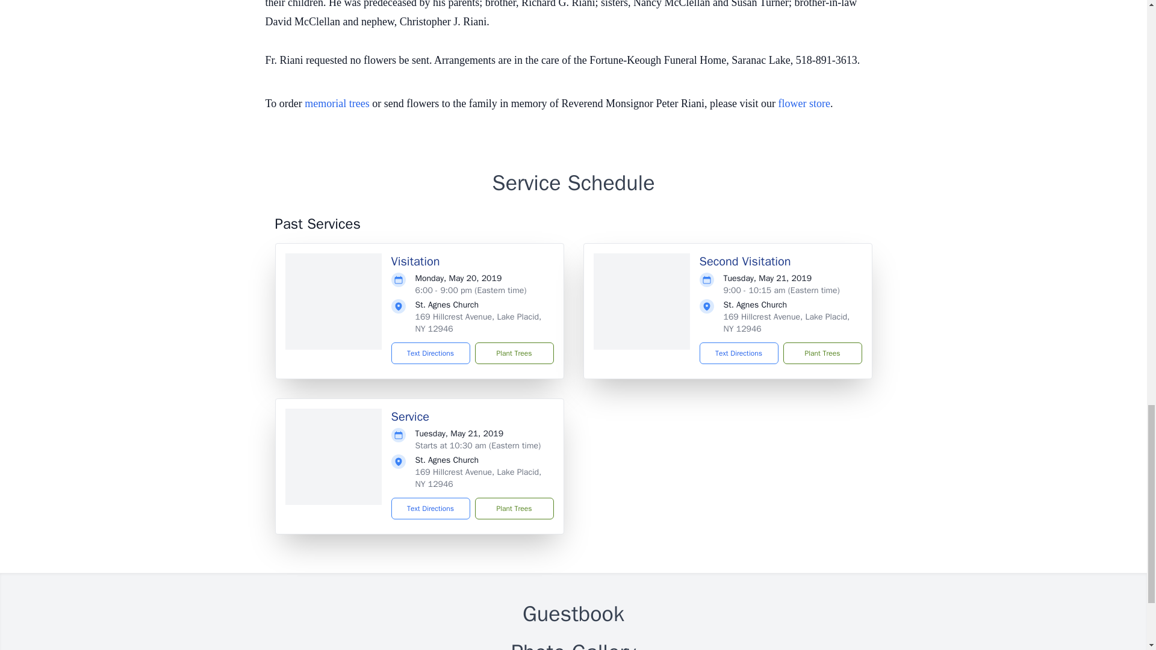  I want to click on Plant Trees, so click(821, 353).